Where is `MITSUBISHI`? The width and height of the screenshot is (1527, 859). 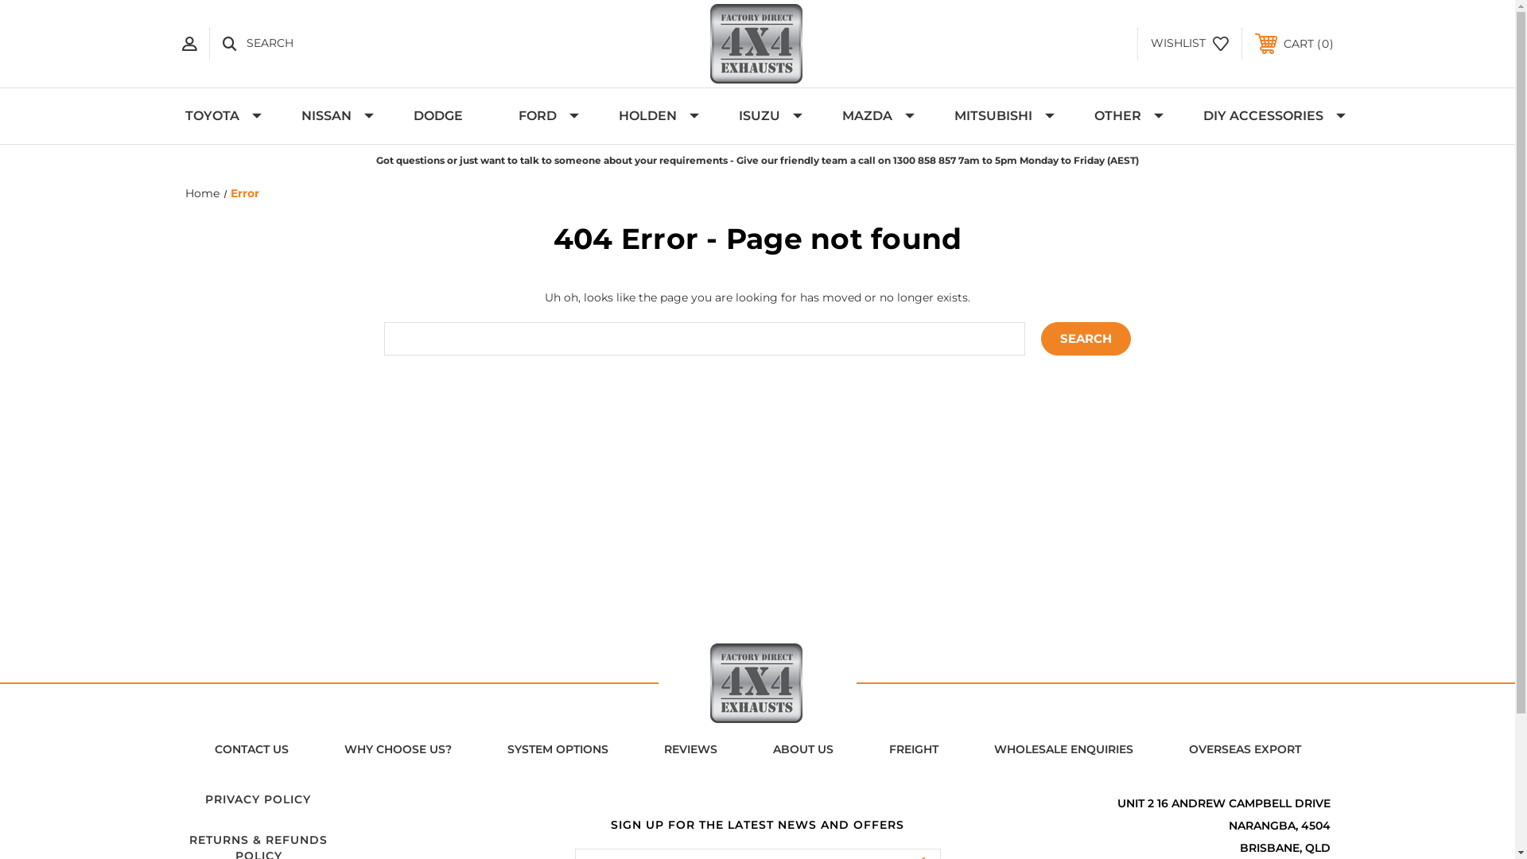 MITSUBISHI is located at coordinates (997, 116).